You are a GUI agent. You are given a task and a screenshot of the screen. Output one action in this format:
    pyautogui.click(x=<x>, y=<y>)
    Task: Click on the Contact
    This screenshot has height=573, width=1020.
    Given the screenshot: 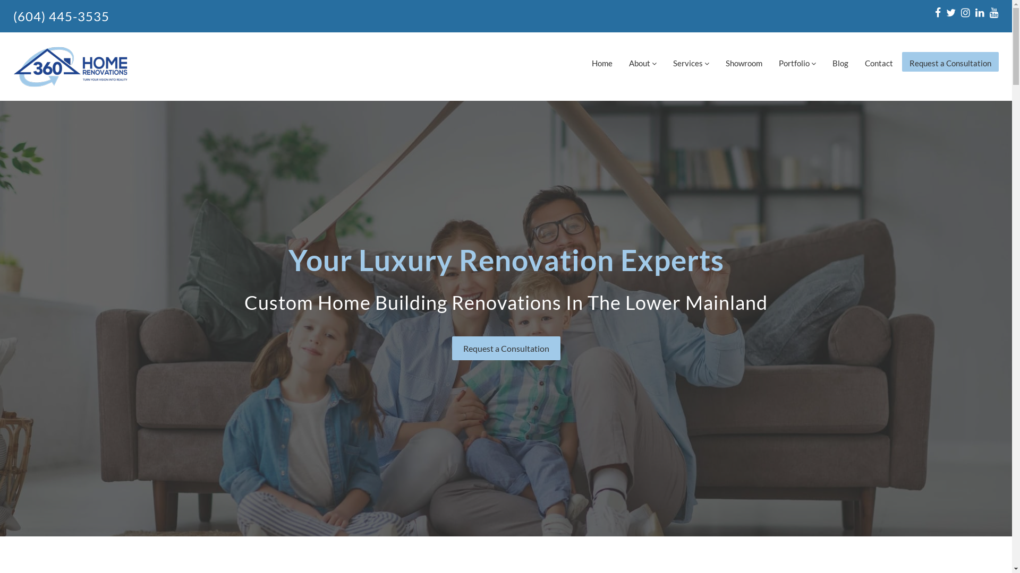 What is the action you would take?
    pyautogui.click(x=879, y=62)
    